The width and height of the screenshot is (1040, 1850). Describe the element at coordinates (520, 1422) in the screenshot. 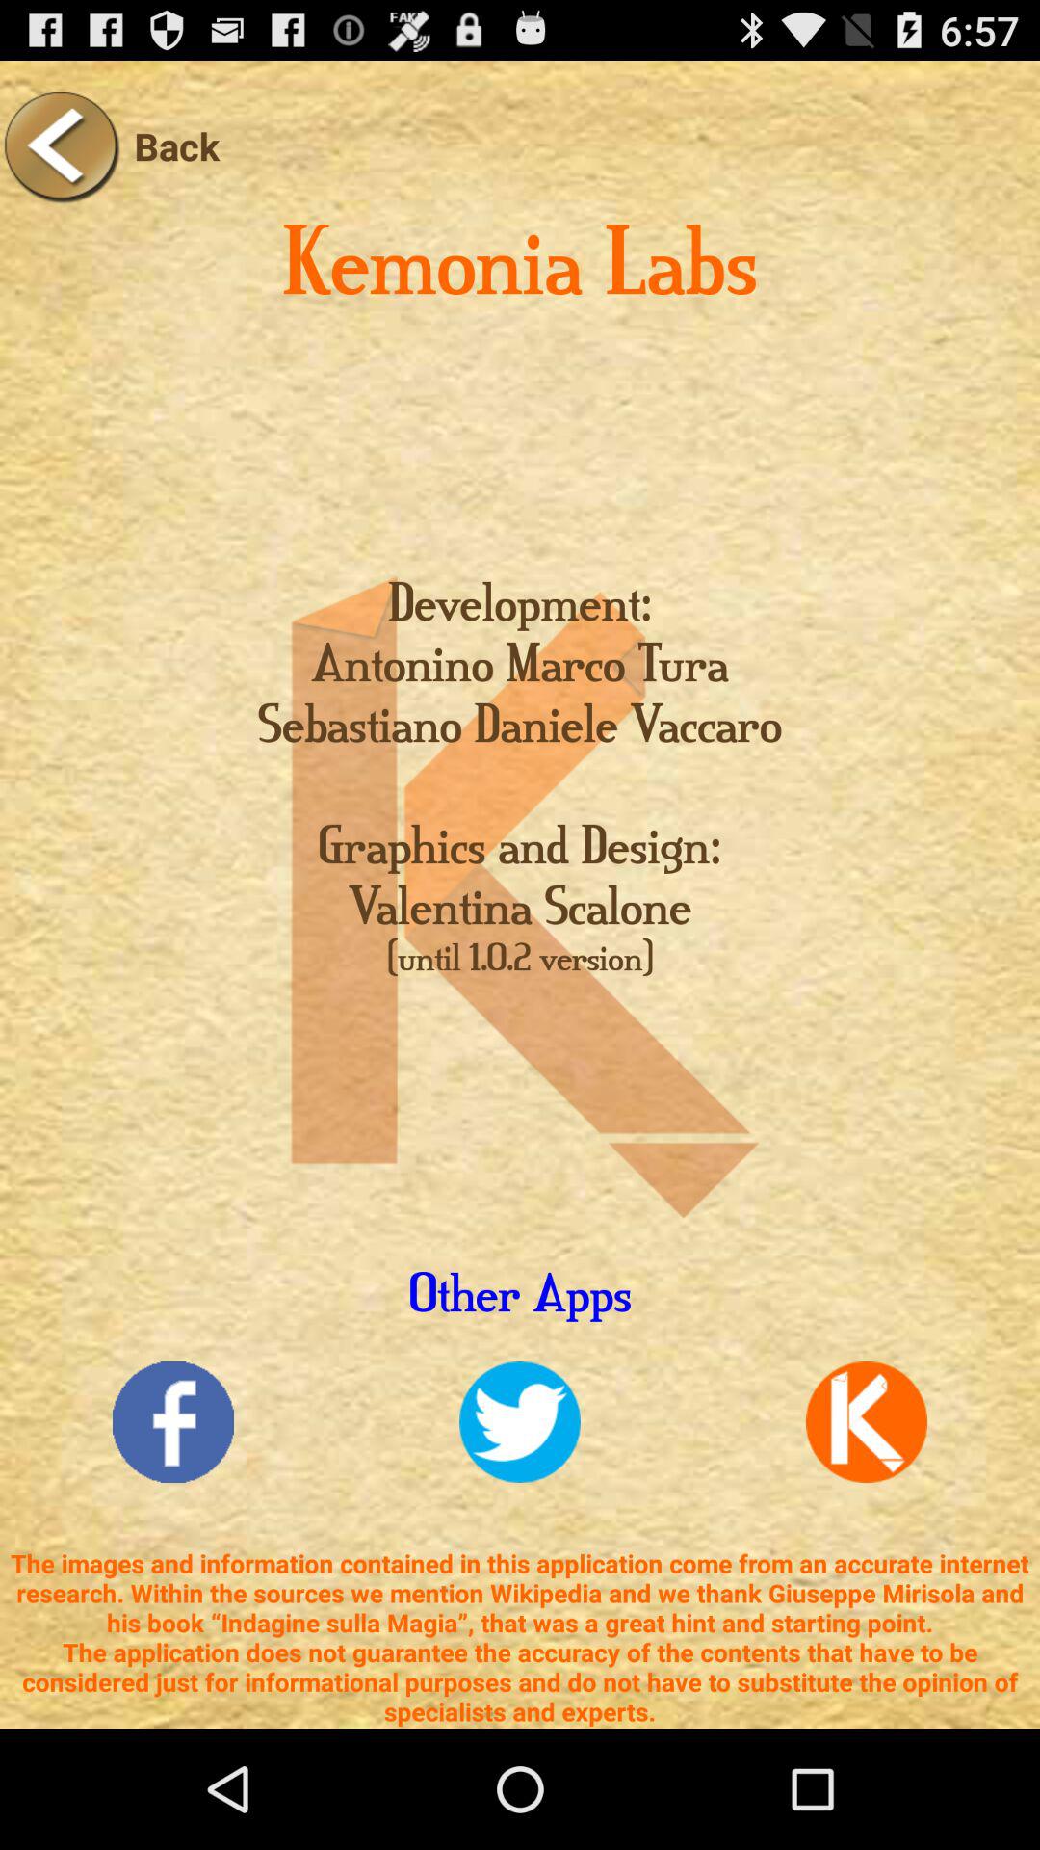

I see `twitter icon` at that location.